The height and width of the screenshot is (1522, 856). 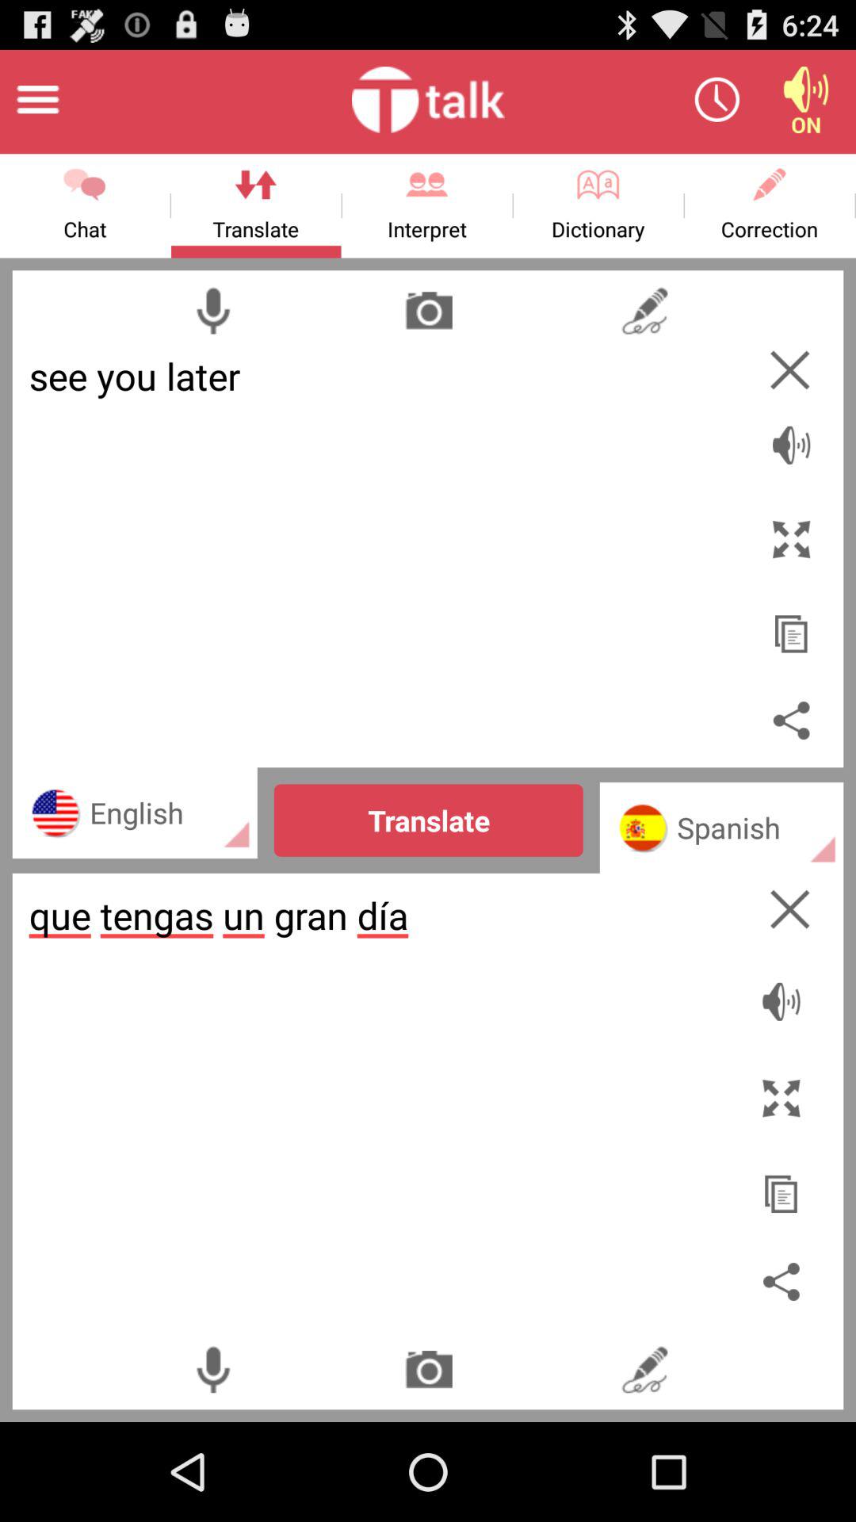 What do you see at coordinates (791, 436) in the screenshot?
I see `toggle sound` at bounding box center [791, 436].